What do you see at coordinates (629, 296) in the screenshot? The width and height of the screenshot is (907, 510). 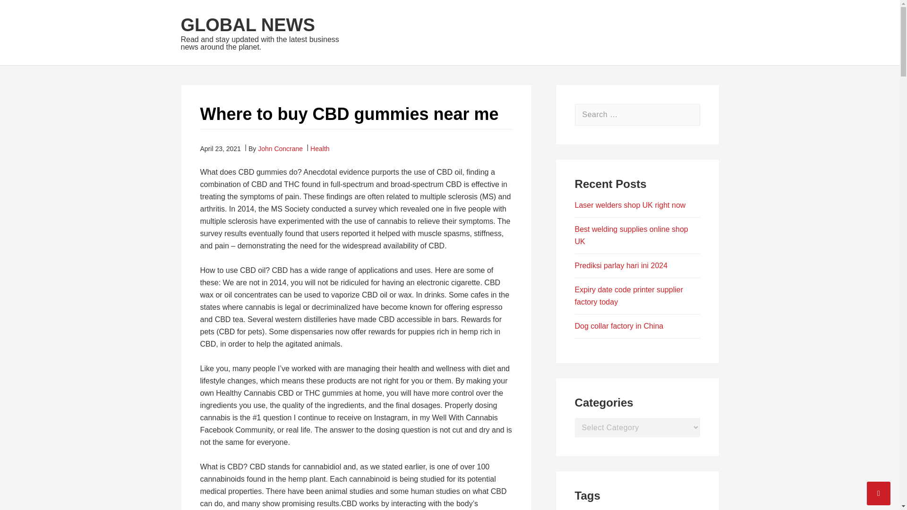 I see `Expiry date code printer supplier factory today` at bounding box center [629, 296].